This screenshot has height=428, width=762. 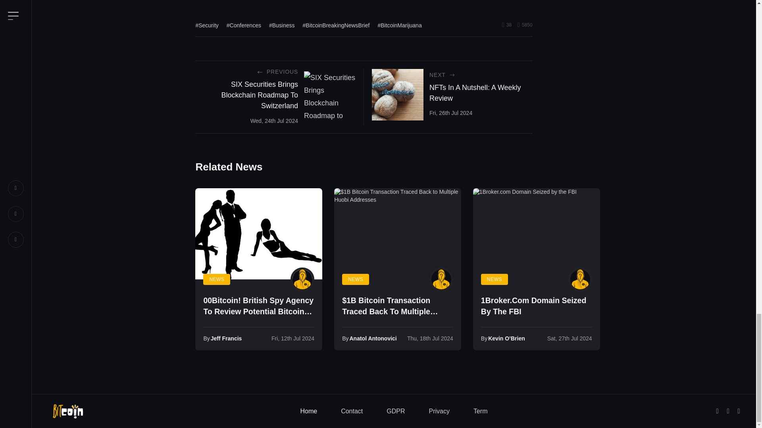 What do you see at coordinates (441, 279) in the screenshot?
I see `Posts by Anatol Antonovici` at bounding box center [441, 279].